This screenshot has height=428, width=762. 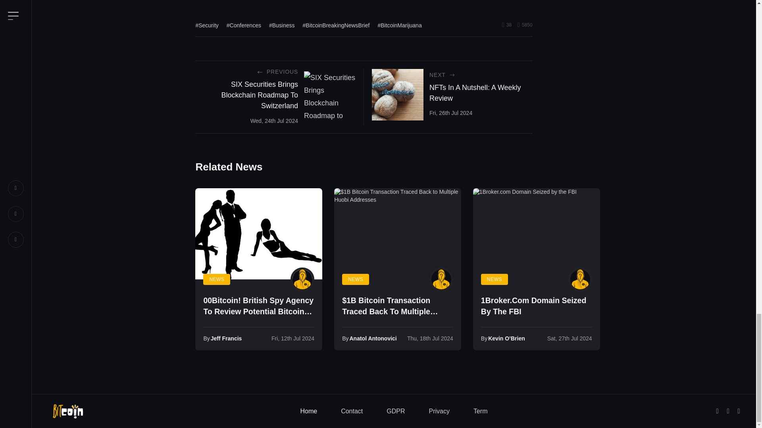 What do you see at coordinates (441, 279) in the screenshot?
I see `Posts by Anatol Antonovici` at bounding box center [441, 279].